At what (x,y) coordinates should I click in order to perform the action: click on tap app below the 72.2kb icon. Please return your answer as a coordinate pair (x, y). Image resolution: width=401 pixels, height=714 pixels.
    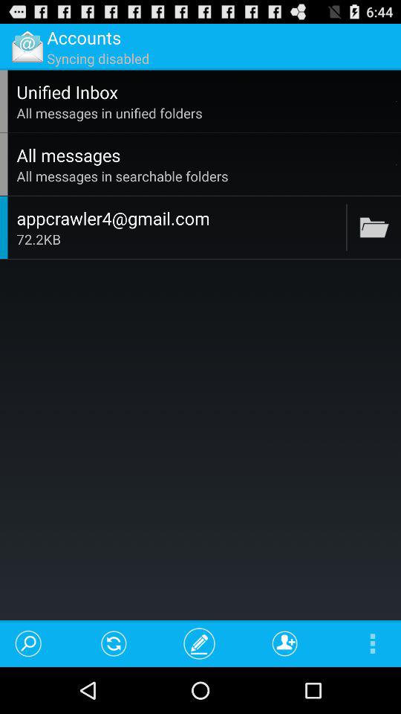
    Looking at the image, I should click on (285, 643).